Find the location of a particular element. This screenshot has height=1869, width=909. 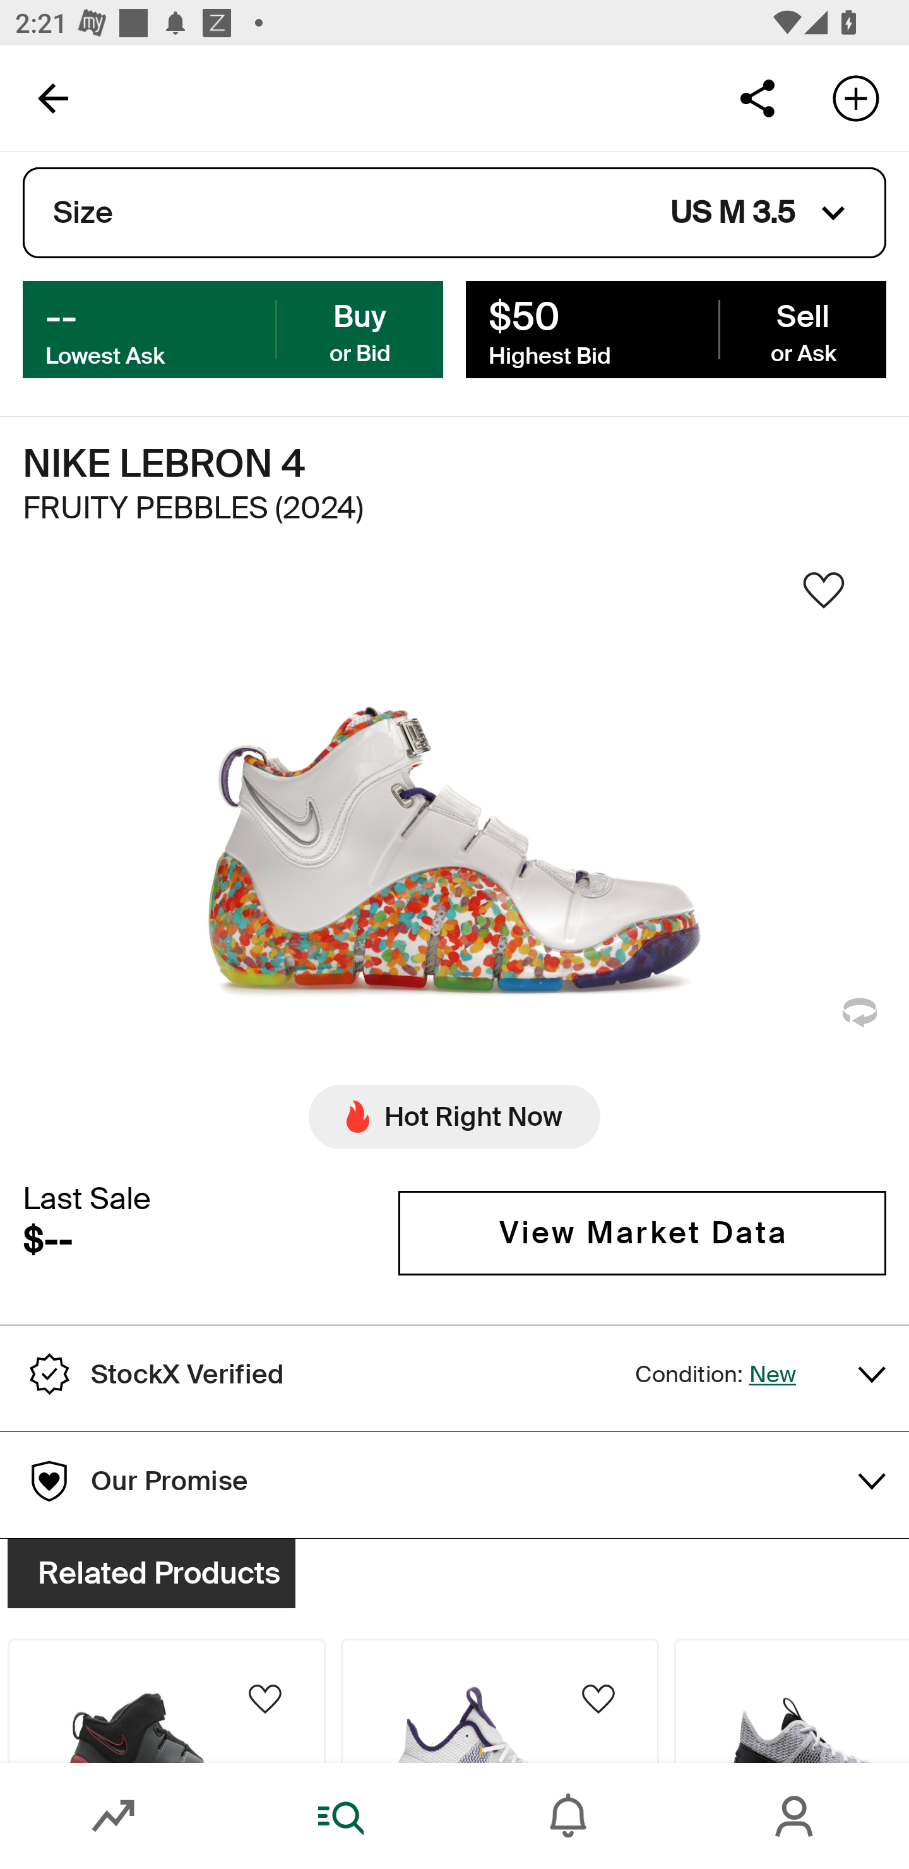

Sneaker Image is located at coordinates (454, 834).